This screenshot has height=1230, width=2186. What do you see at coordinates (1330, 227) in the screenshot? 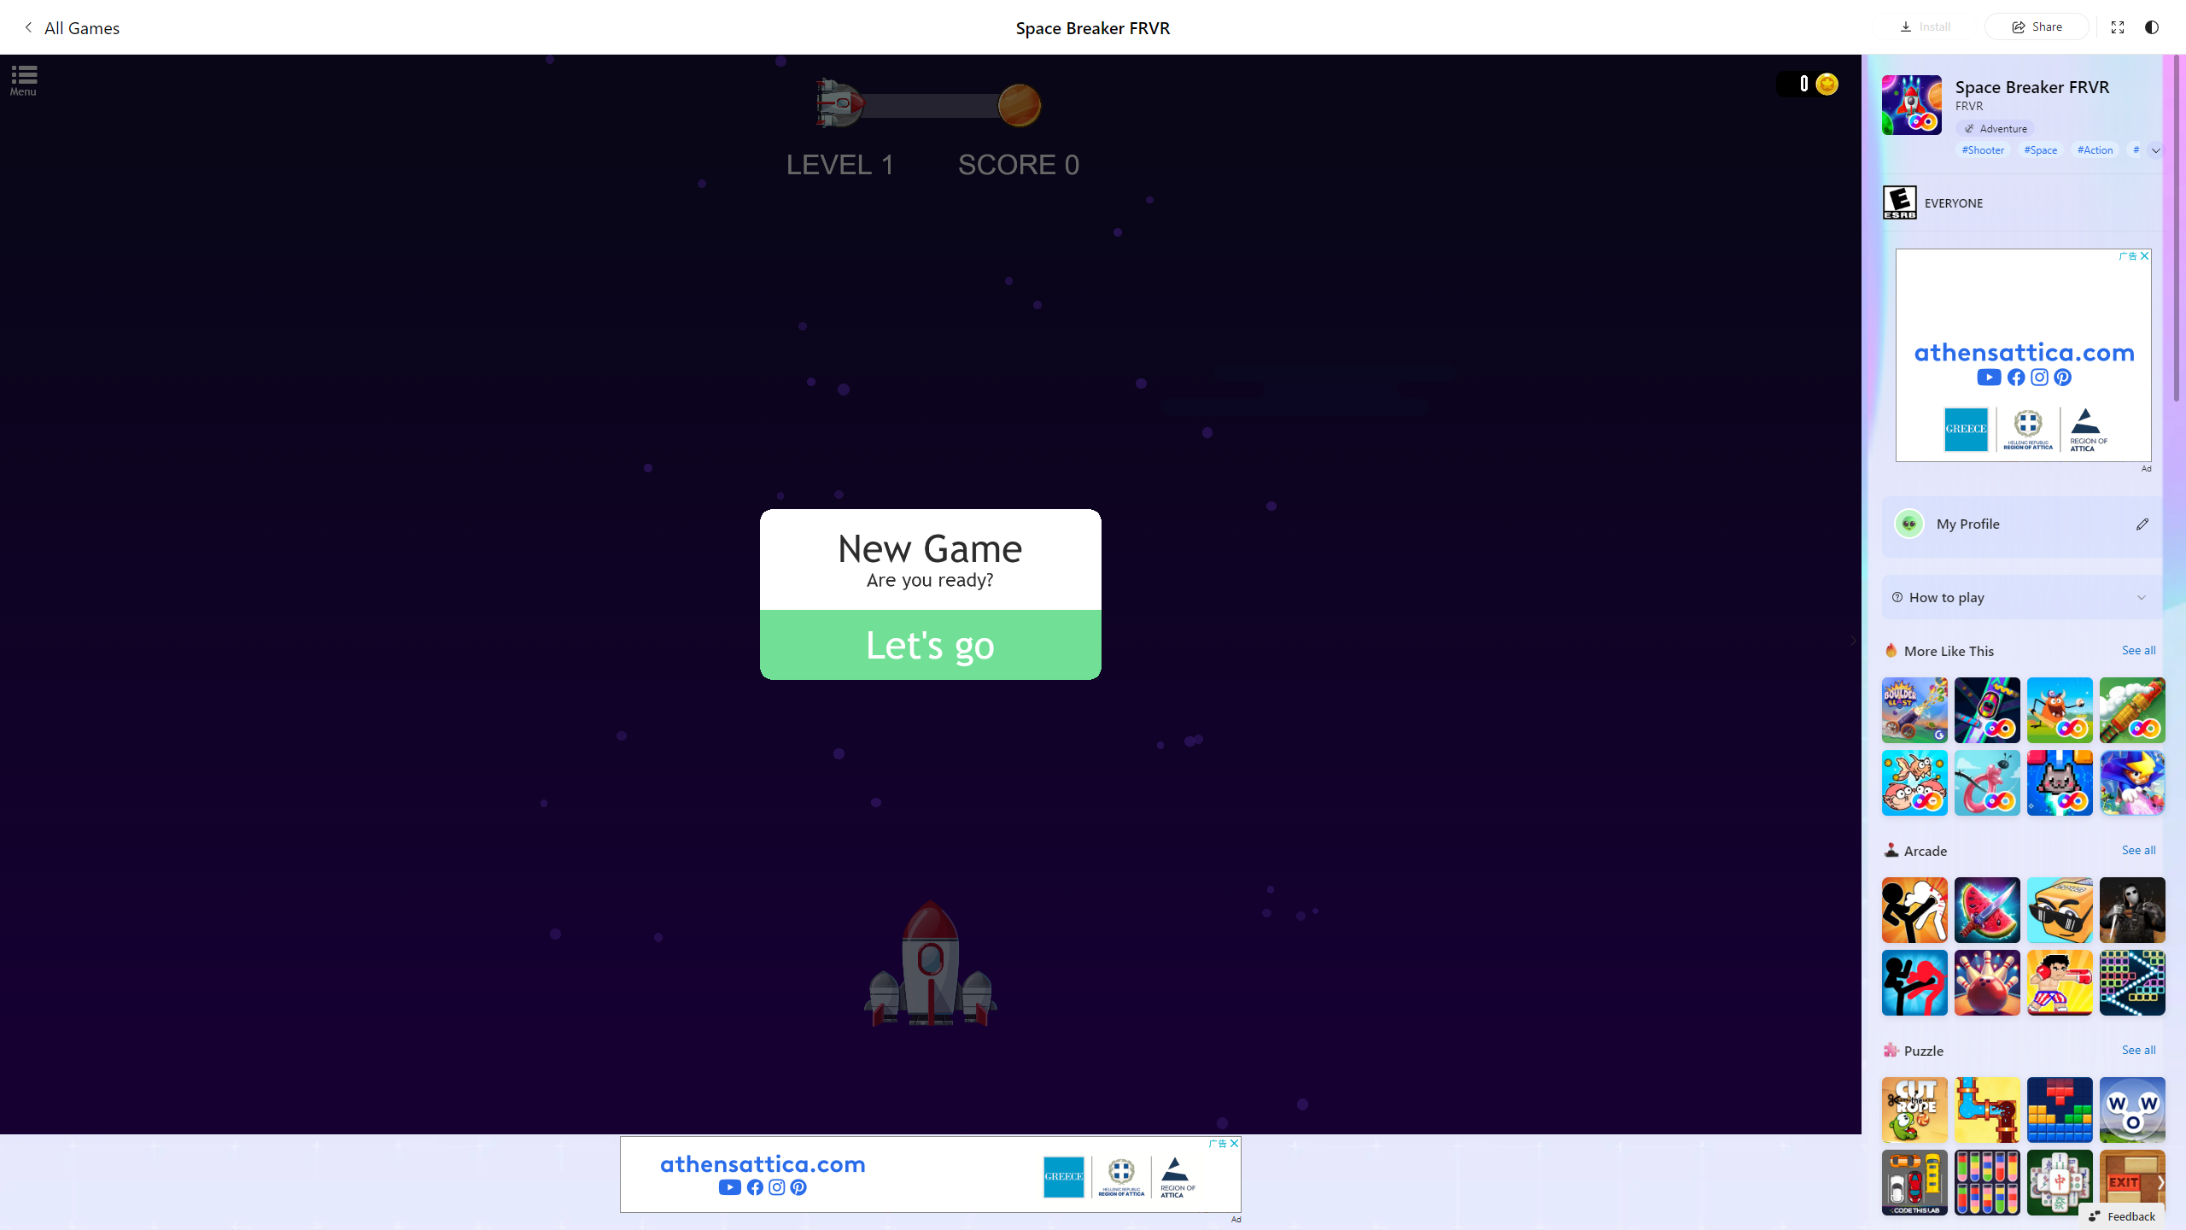
I see `Tabs you've opened` at bounding box center [1330, 227].